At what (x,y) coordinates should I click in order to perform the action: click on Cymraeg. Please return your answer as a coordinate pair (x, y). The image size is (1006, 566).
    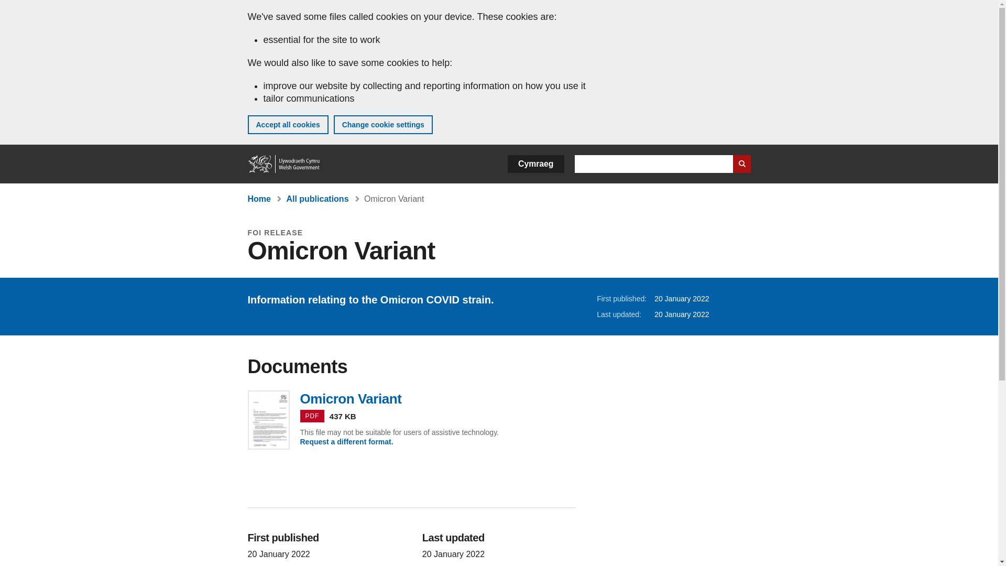
    Looking at the image, I should click on (316, 199).